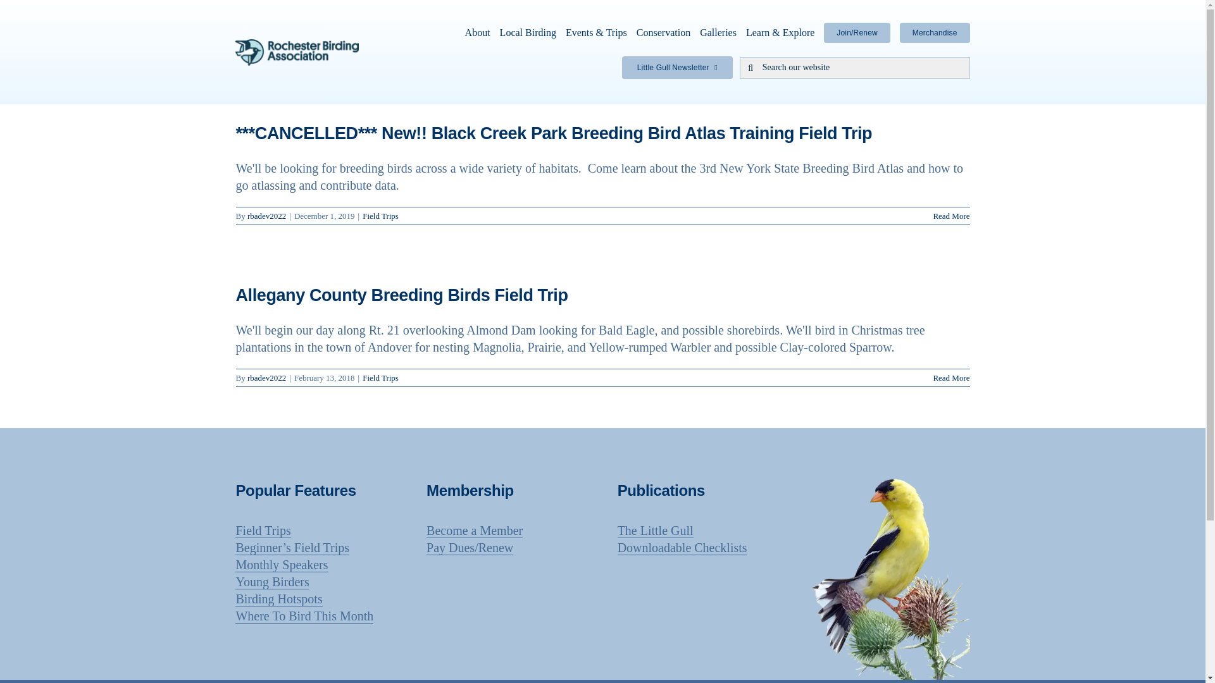 This screenshot has height=683, width=1215. What do you see at coordinates (478, 33) in the screenshot?
I see `About` at bounding box center [478, 33].